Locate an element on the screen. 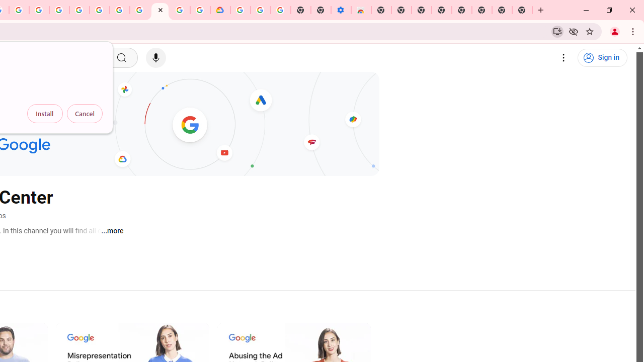  Chrome Web Store - Accessibility extensions is located at coordinates (361, 10).